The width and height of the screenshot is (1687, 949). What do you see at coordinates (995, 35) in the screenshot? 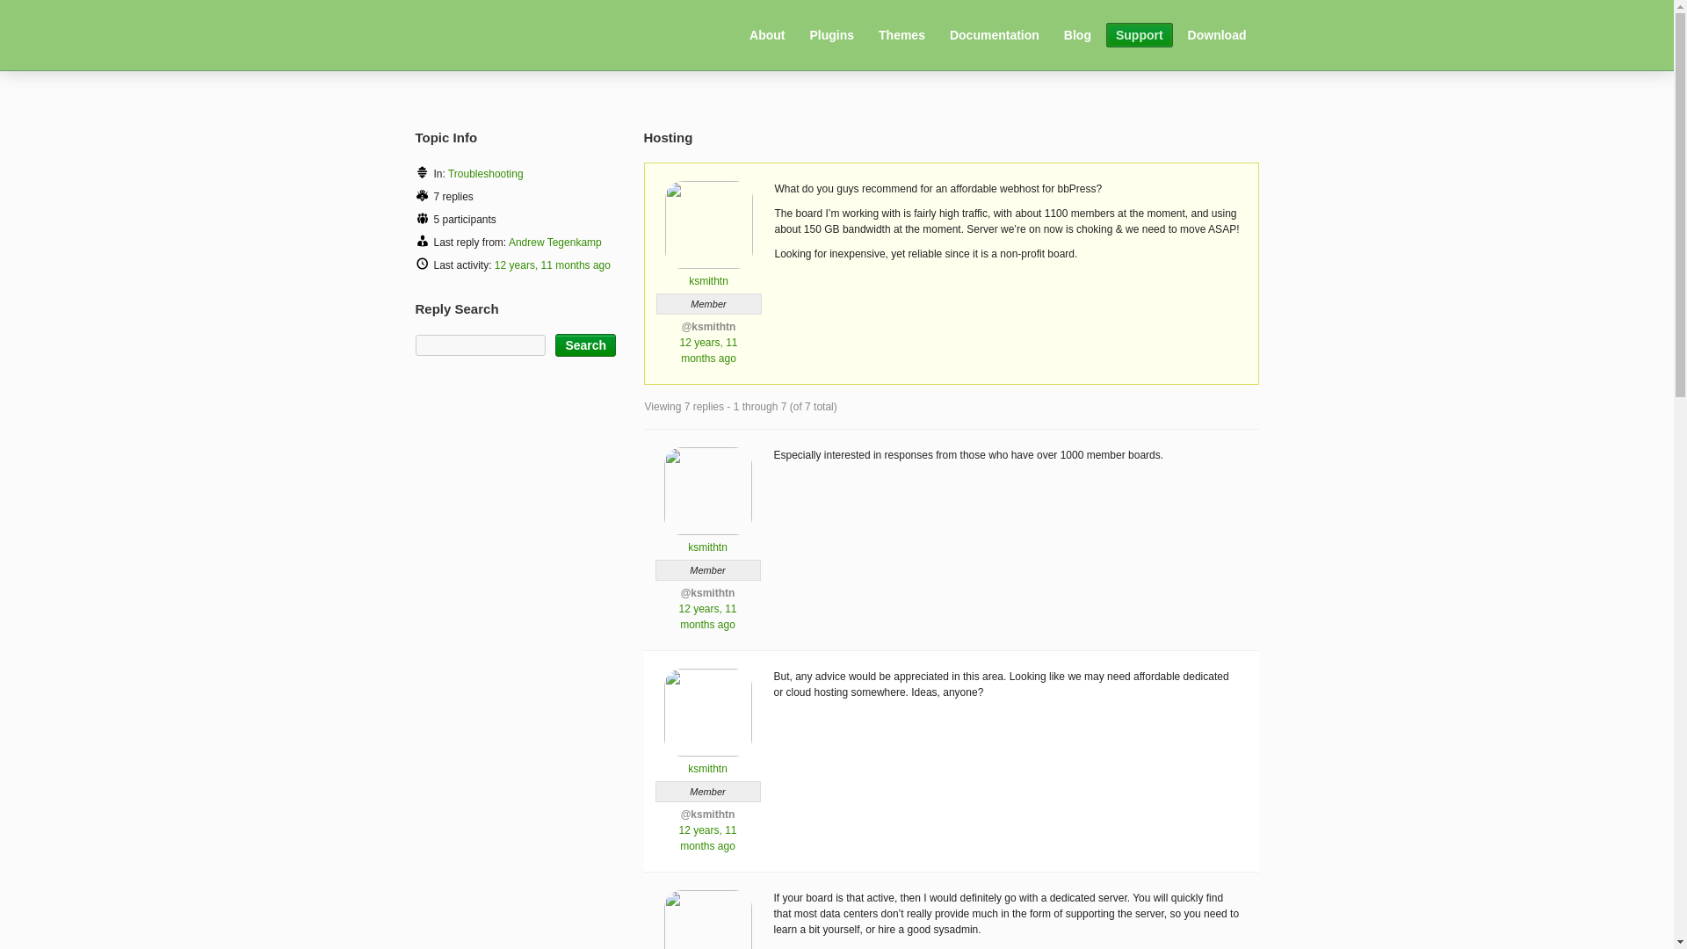
I see `Documentation` at bounding box center [995, 35].